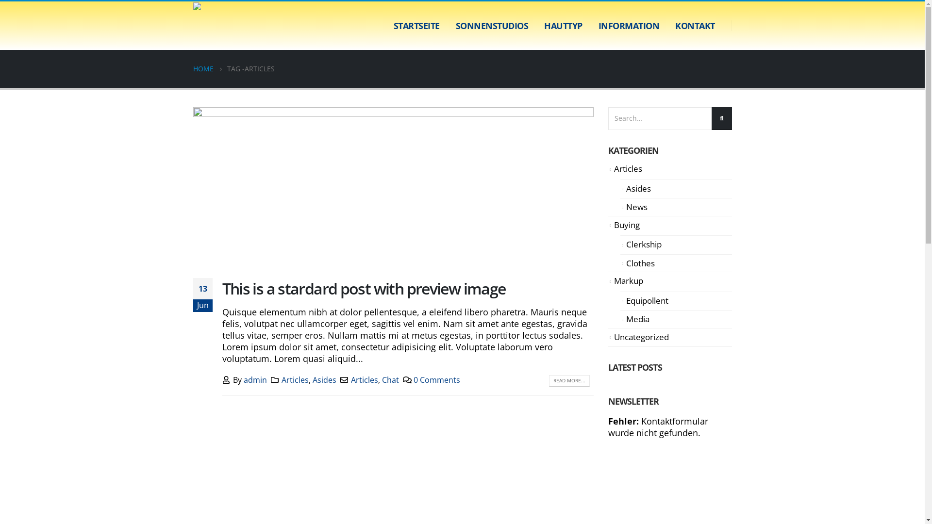 The image size is (932, 524). Describe the element at coordinates (324, 380) in the screenshot. I see `Asides` at that location.